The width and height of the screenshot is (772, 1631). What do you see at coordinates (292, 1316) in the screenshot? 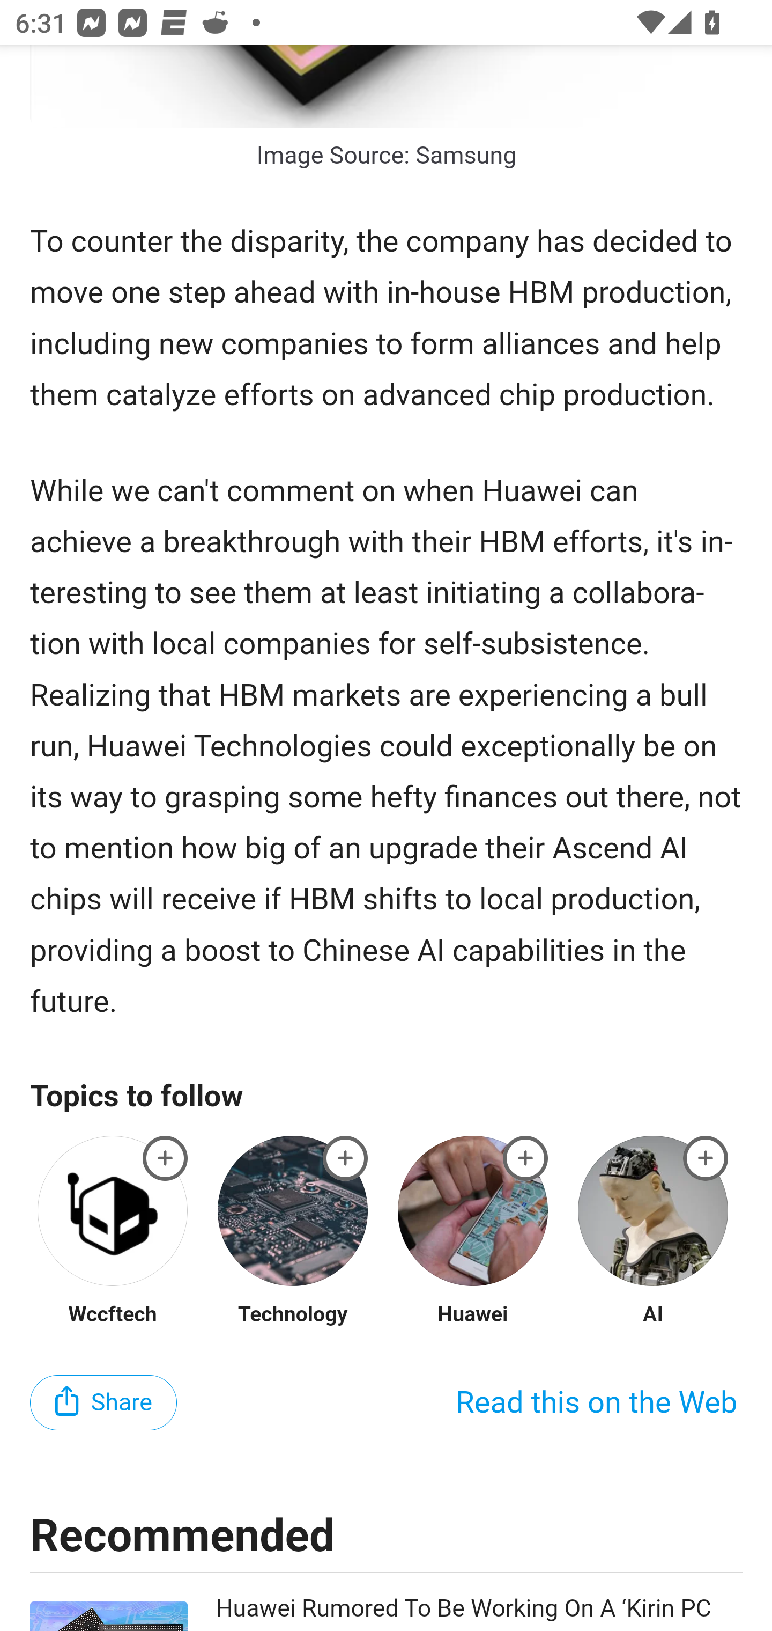
I see `Technology` at bounding box center [292, 1316].